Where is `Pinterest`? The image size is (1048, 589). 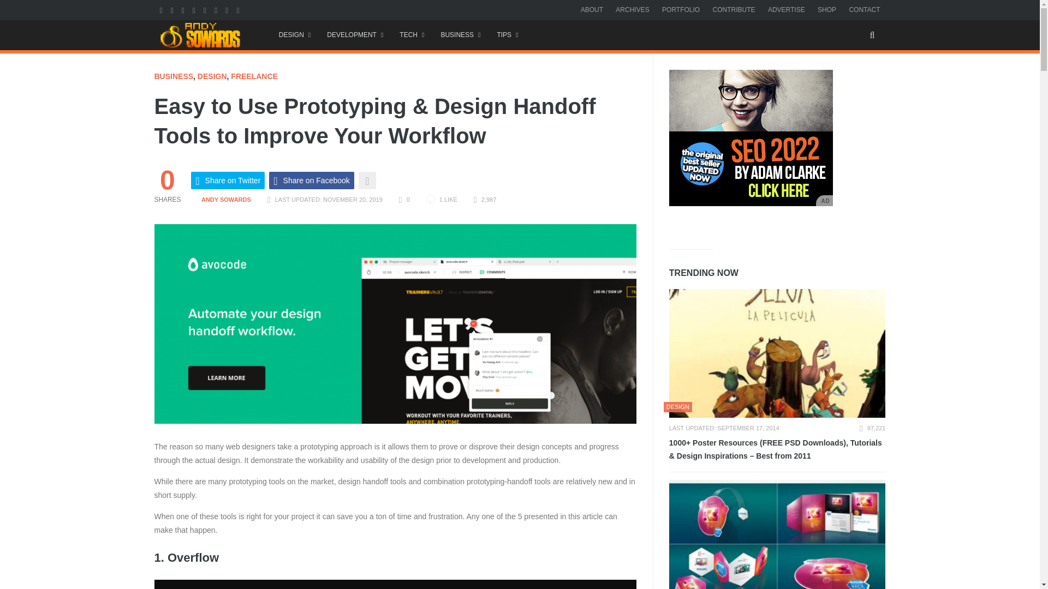
Pinterest is located at coordinates (217, 9).